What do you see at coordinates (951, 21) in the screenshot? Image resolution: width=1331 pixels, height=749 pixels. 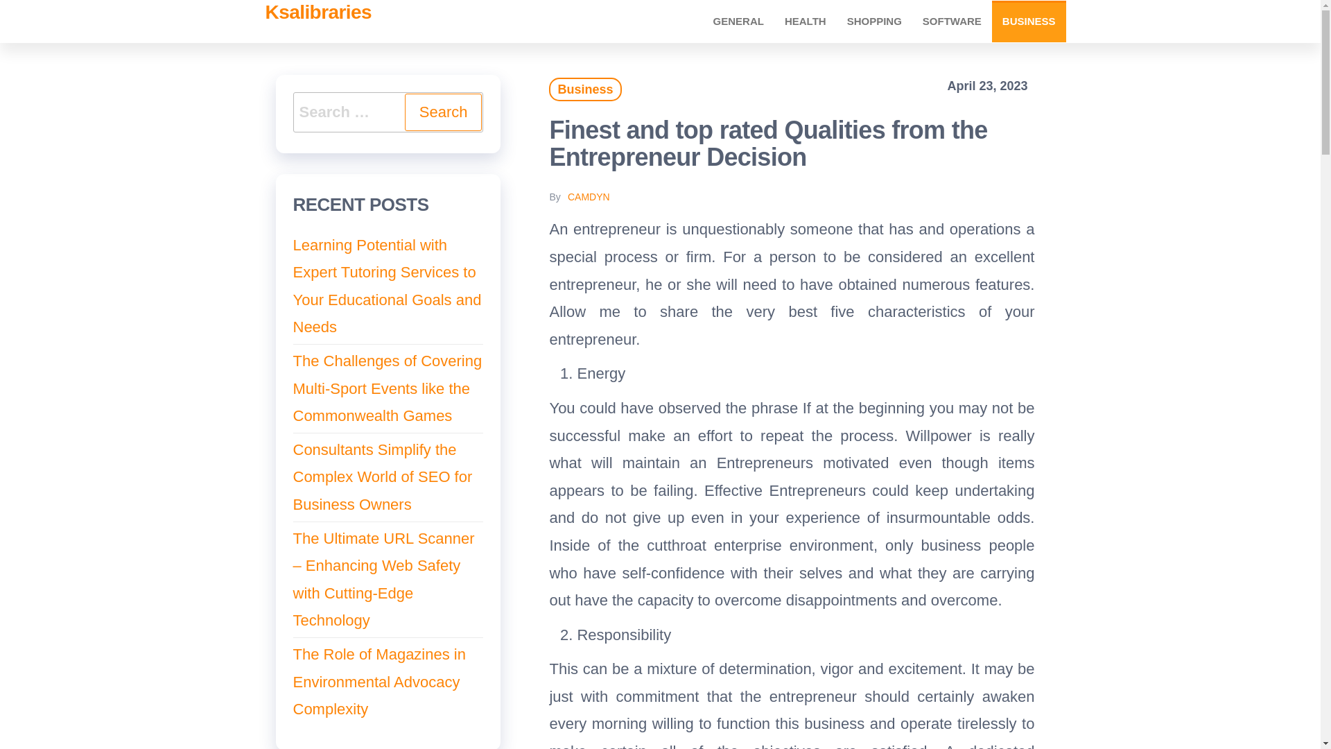 I see `SOFTWARE` at bounding box center [951, 21].